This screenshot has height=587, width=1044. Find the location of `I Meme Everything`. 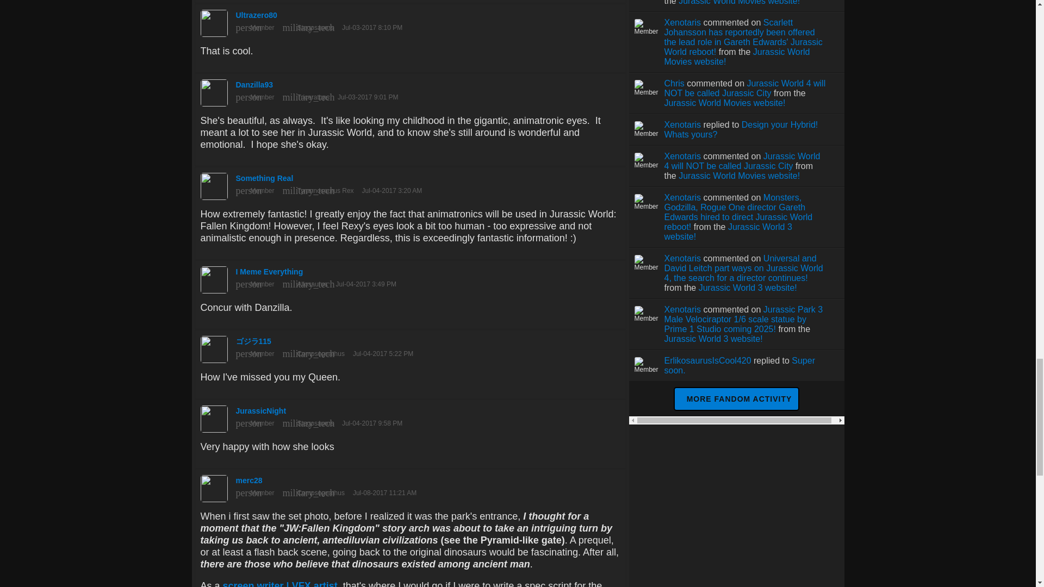

I Meme Everything is located at coordinates (410, 277).